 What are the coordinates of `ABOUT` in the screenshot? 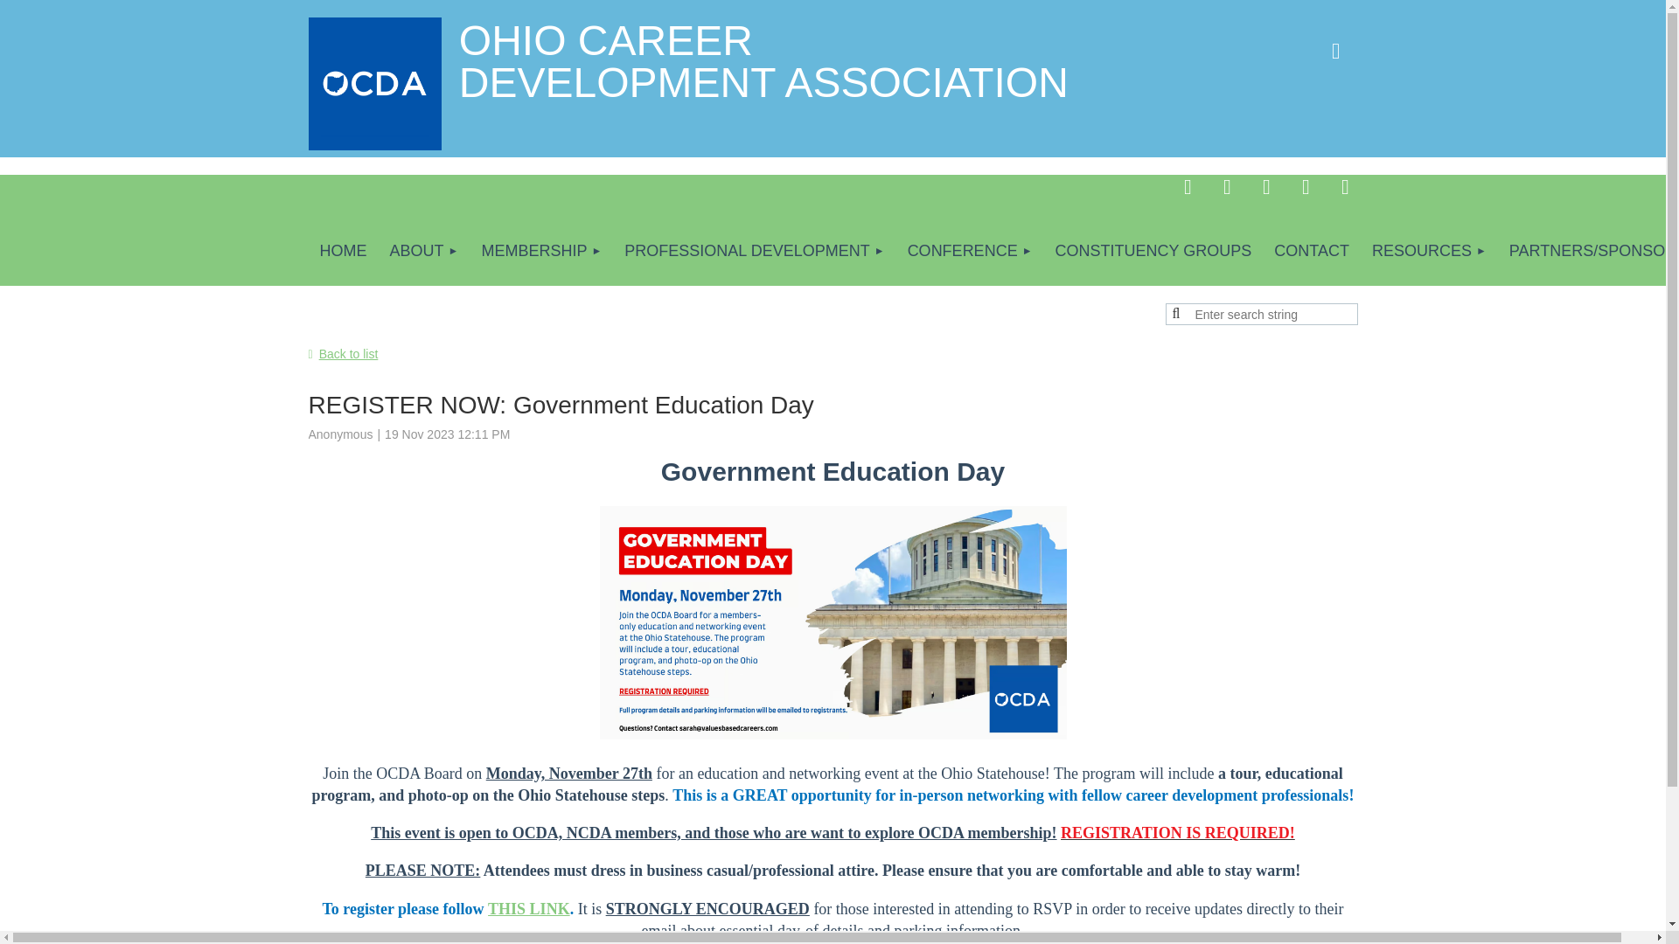 It's located at (423, 252).